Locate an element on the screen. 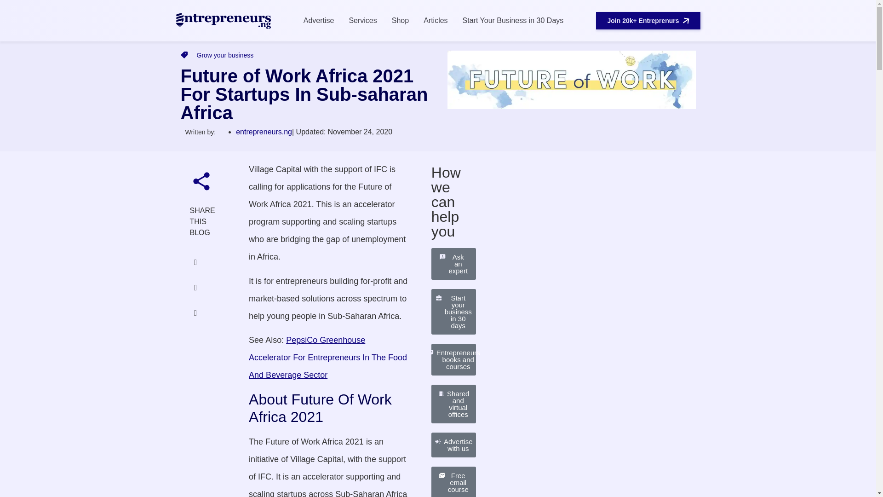 Image resolution: width=883 pixels, height=497 pixels. Shop is located at coordinates (400, 20).